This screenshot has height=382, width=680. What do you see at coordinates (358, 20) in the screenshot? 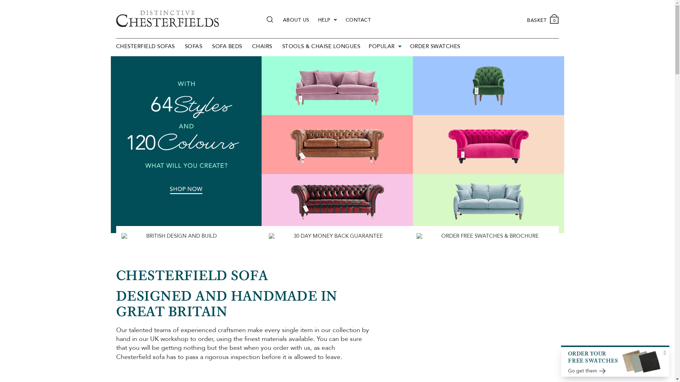
I see `CONTACT` at bounding box center [358, 20].